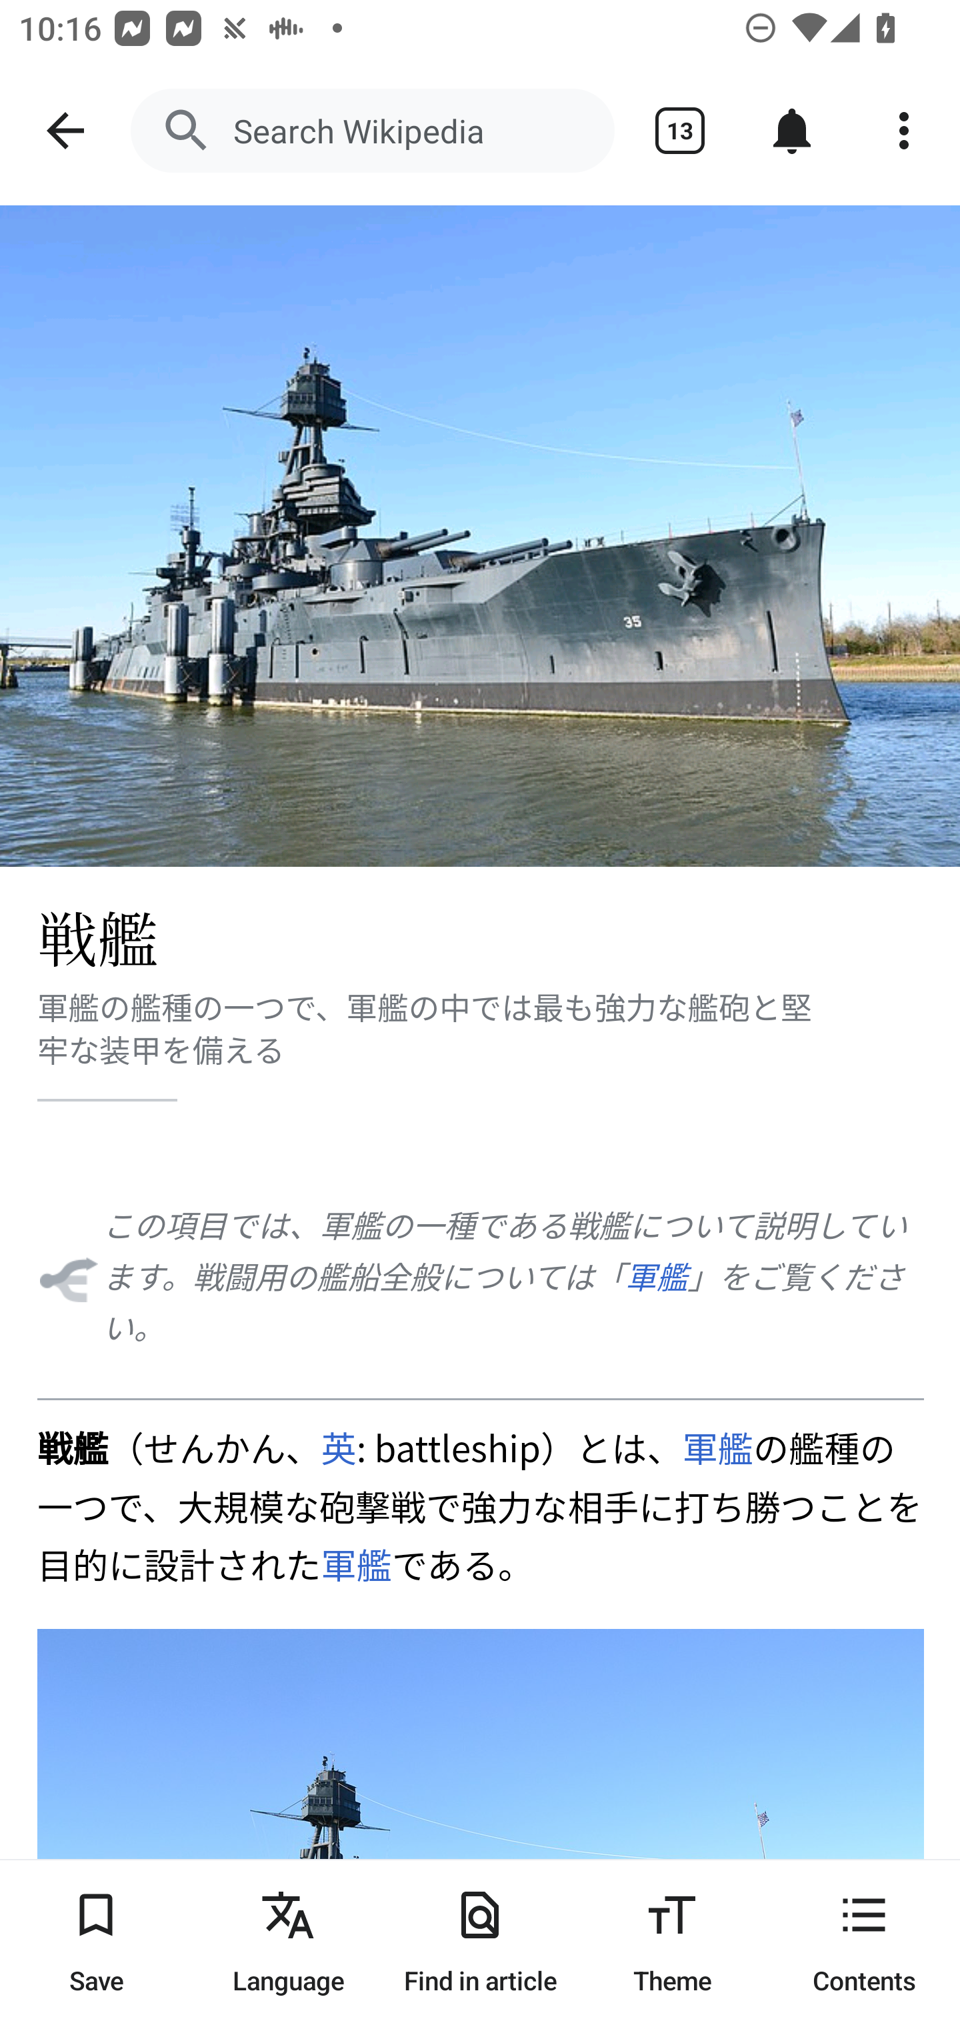 The image size is (960, 2027). I want to click on 軍艦, so click(656, 1275).